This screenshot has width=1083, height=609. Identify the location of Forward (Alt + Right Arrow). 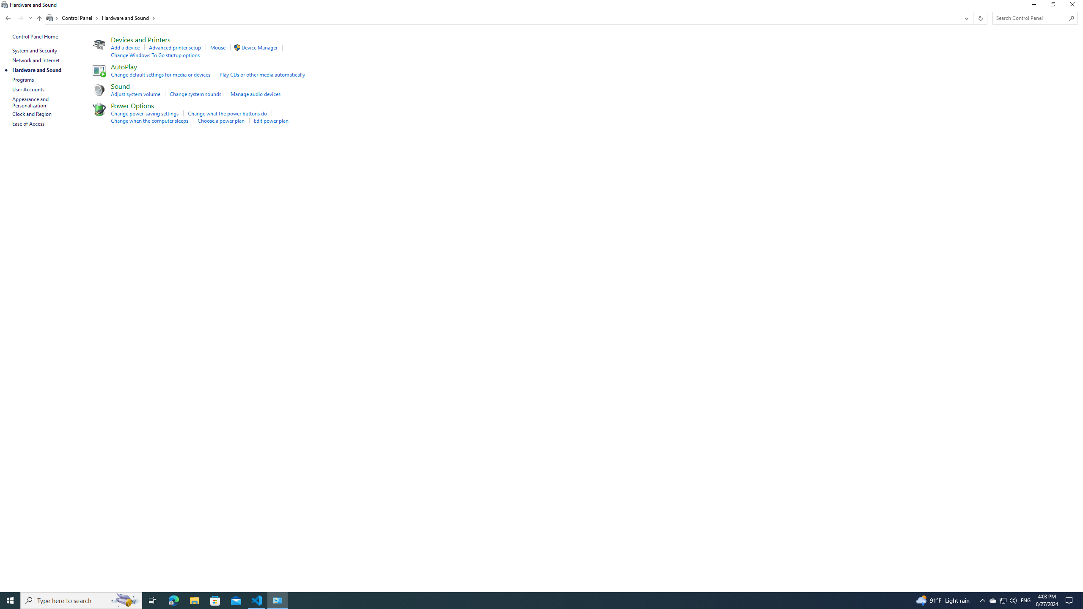
(20, 18).